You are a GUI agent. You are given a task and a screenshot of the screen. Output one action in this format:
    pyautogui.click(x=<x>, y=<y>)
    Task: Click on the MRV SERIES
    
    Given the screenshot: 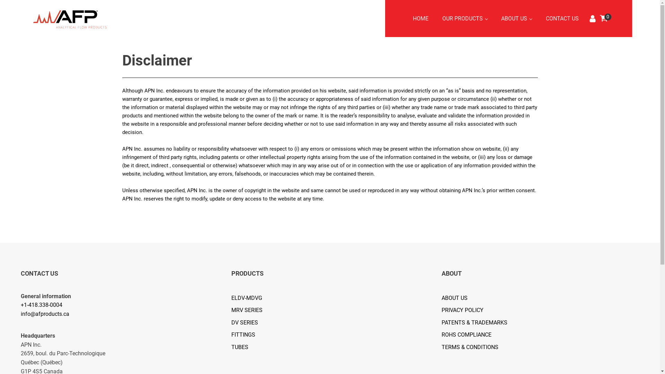 What is the action you would take?
    pyautogui.click(x=250, y=310)
    